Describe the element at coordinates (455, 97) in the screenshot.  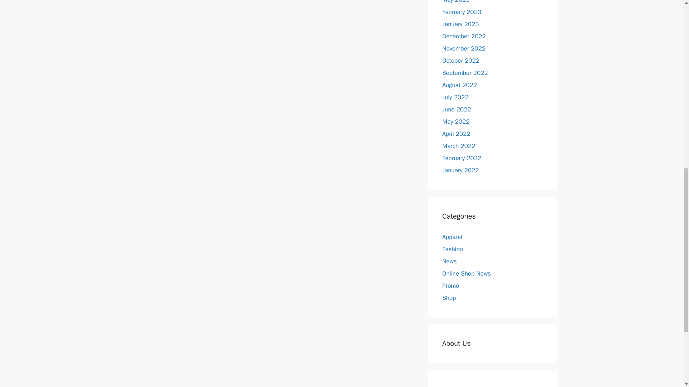
I see `July 2022` at that location.